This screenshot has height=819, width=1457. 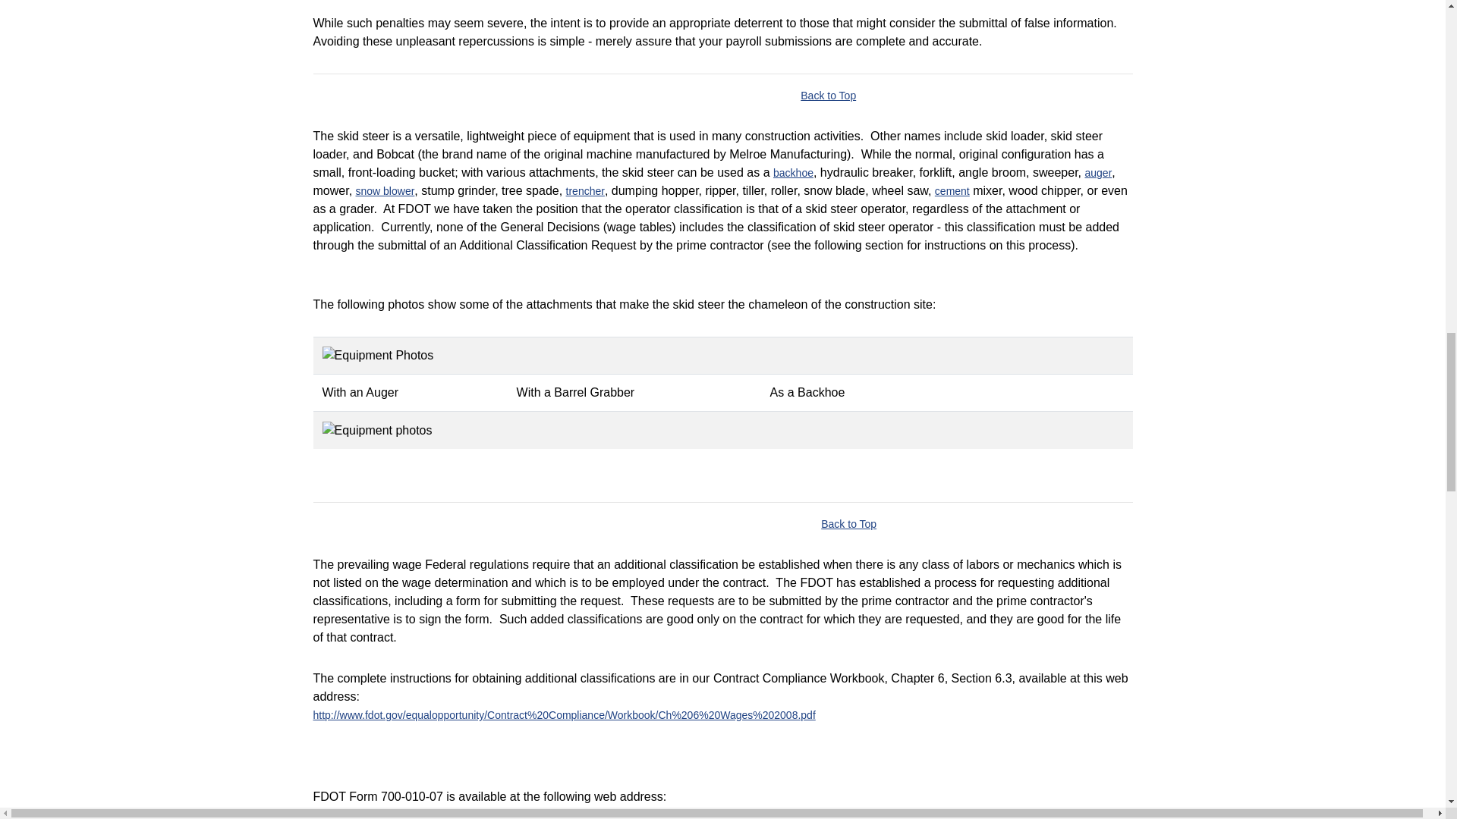 I want to click on snow blower, so click(x=385, y=191).